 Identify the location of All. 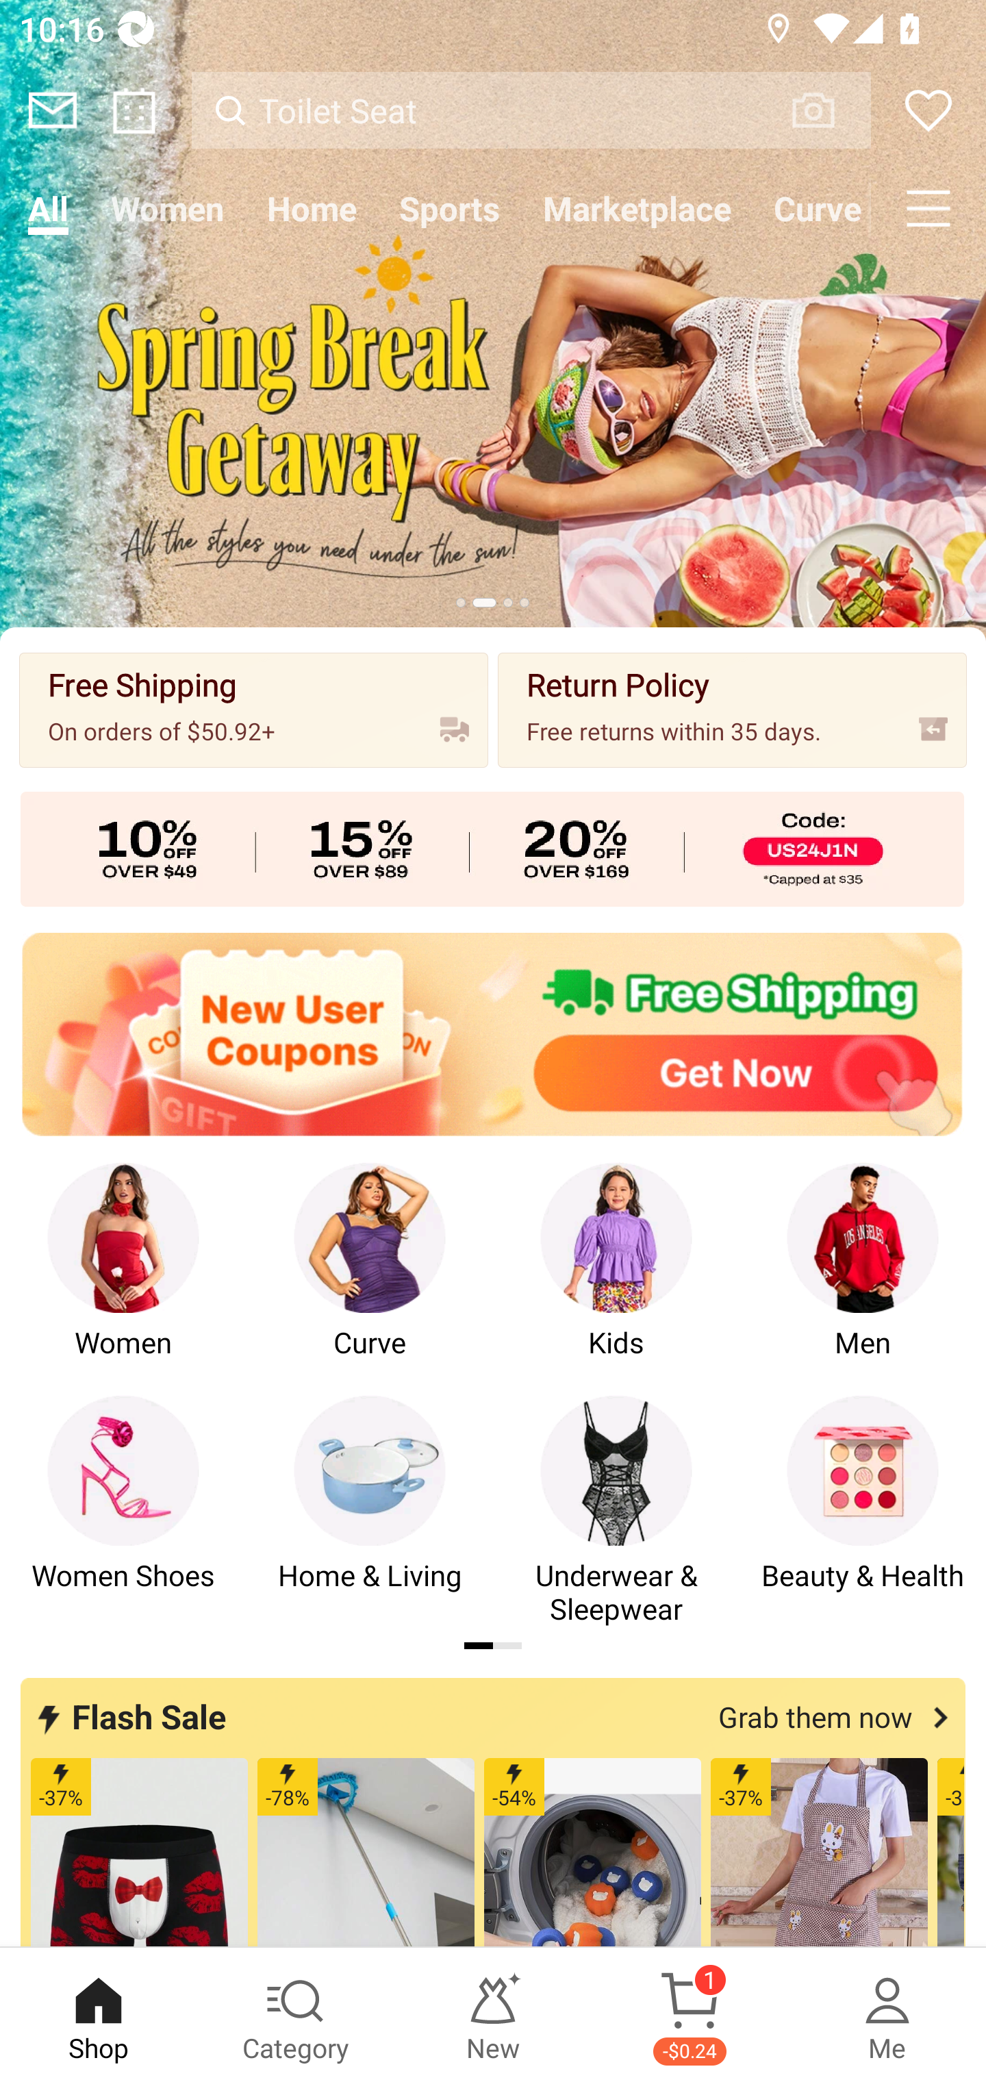
(48, 208).